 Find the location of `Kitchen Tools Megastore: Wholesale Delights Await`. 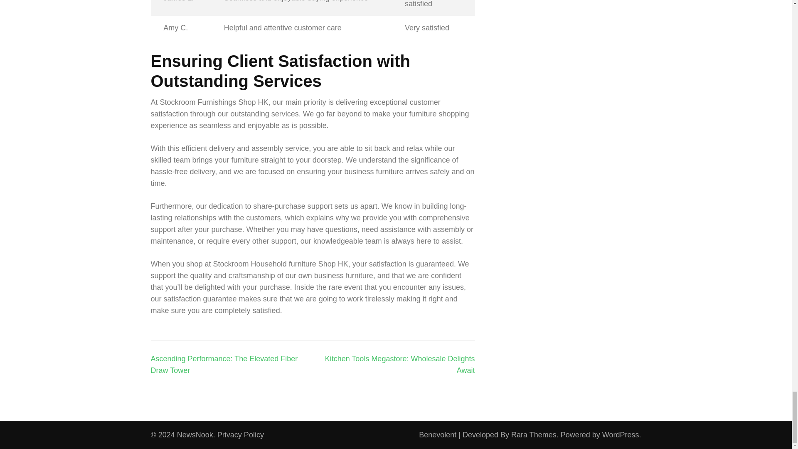

Kitchen Tools Megastore: Wholesale Delights Await is located at coordinates (400, 364).